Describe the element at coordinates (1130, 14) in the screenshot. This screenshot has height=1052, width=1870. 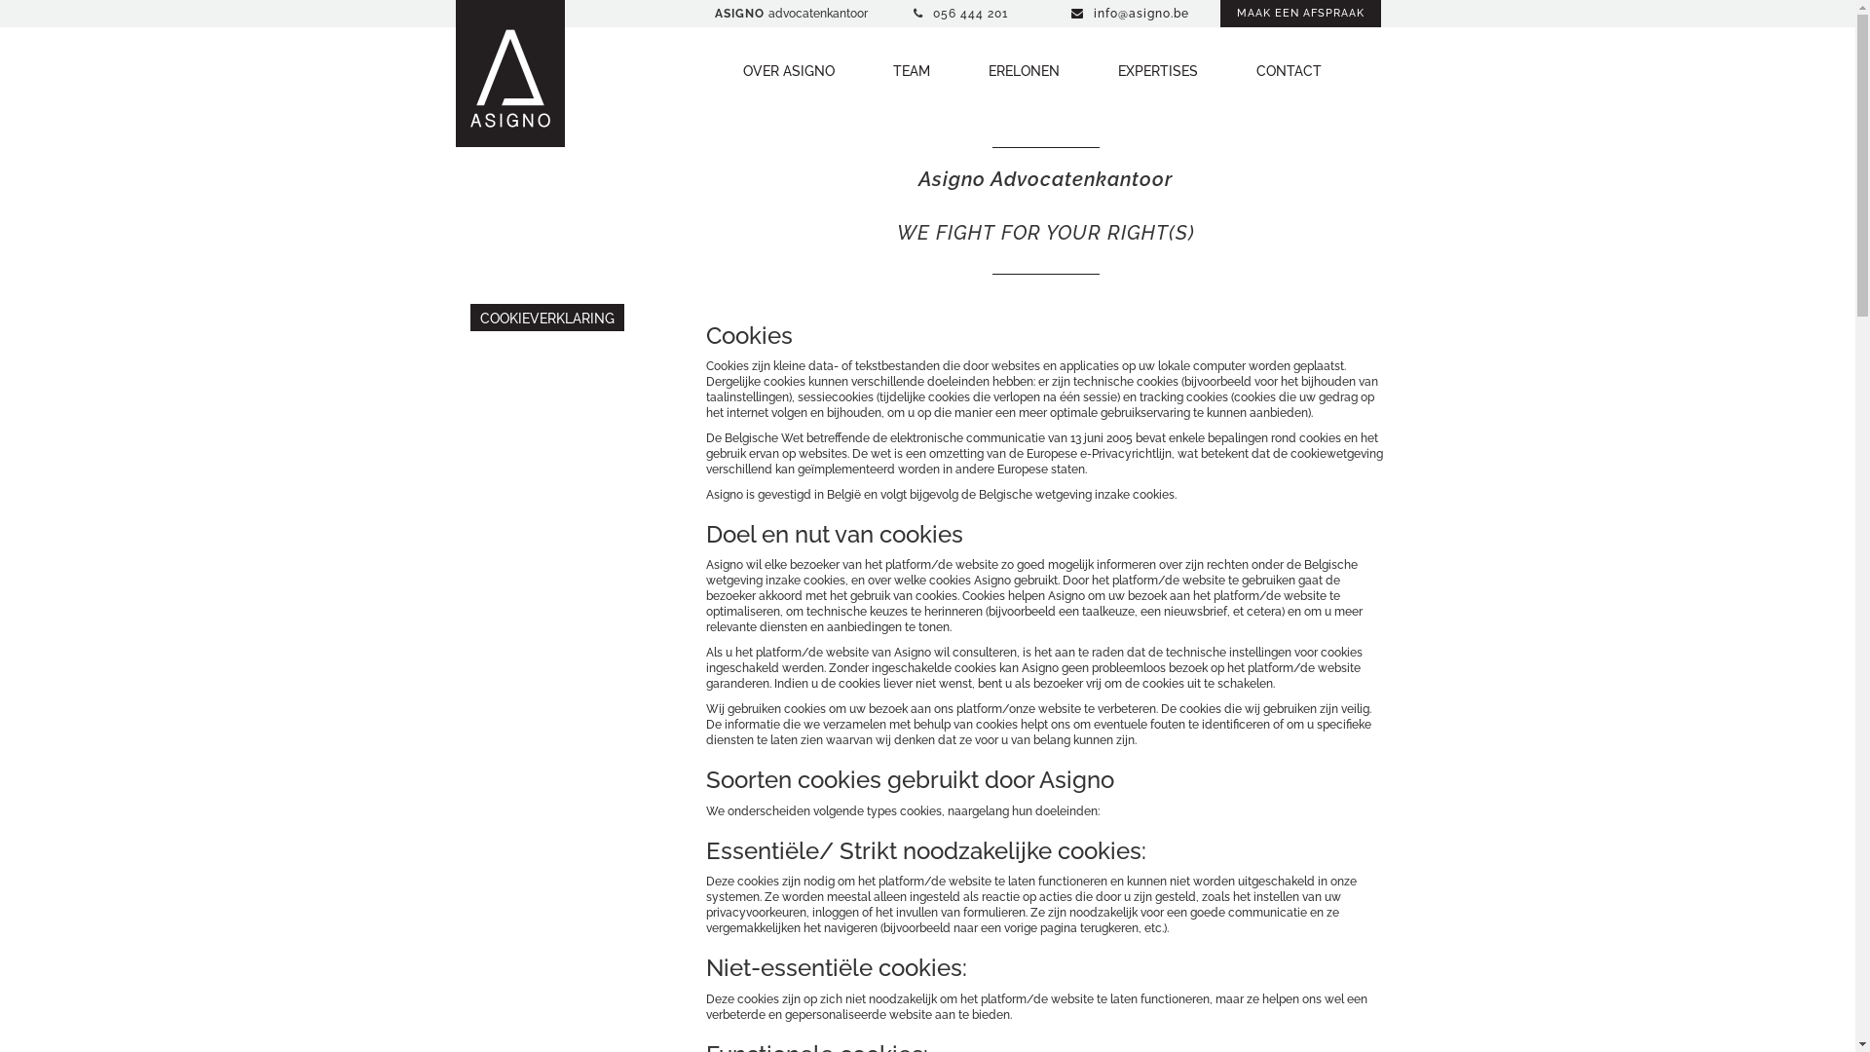
I see `info@asigno.be` at that location.